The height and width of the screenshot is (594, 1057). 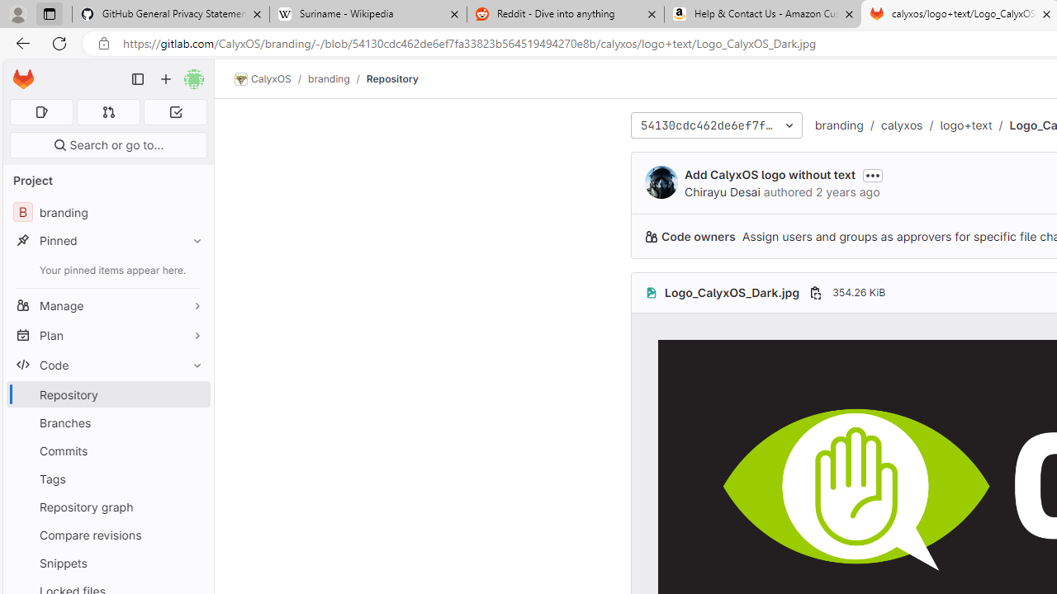 What do you see at coordinates (391, 78) in the screenshot?
I see `Repository` at bounding box center [391, 78].